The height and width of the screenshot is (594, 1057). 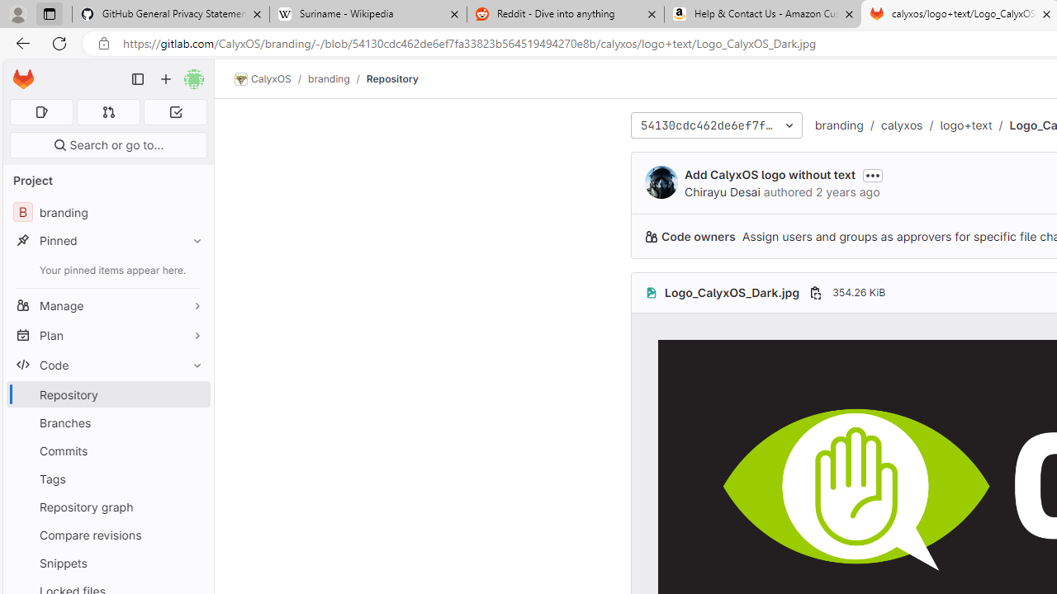 What do you see at coordinates (391, 78) in the screenshot?
I see `Repository` at bounding box center [391, 78].